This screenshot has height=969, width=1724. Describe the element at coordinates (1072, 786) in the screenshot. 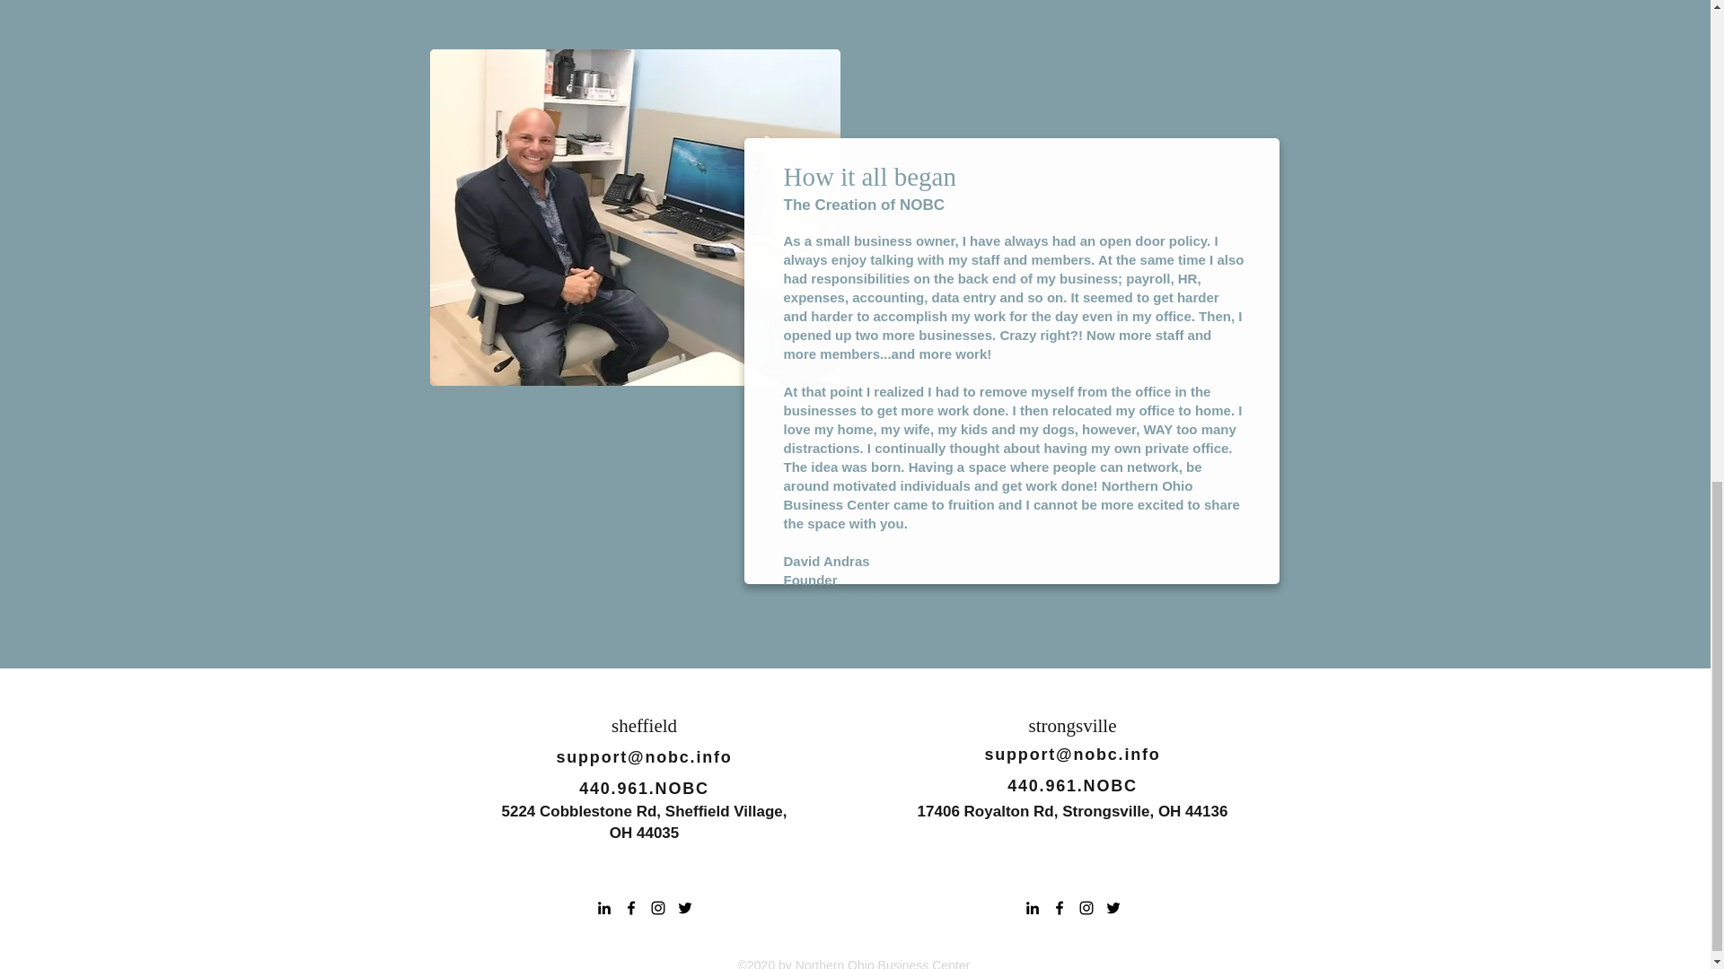

I see `440.961.NOBC` at that location.